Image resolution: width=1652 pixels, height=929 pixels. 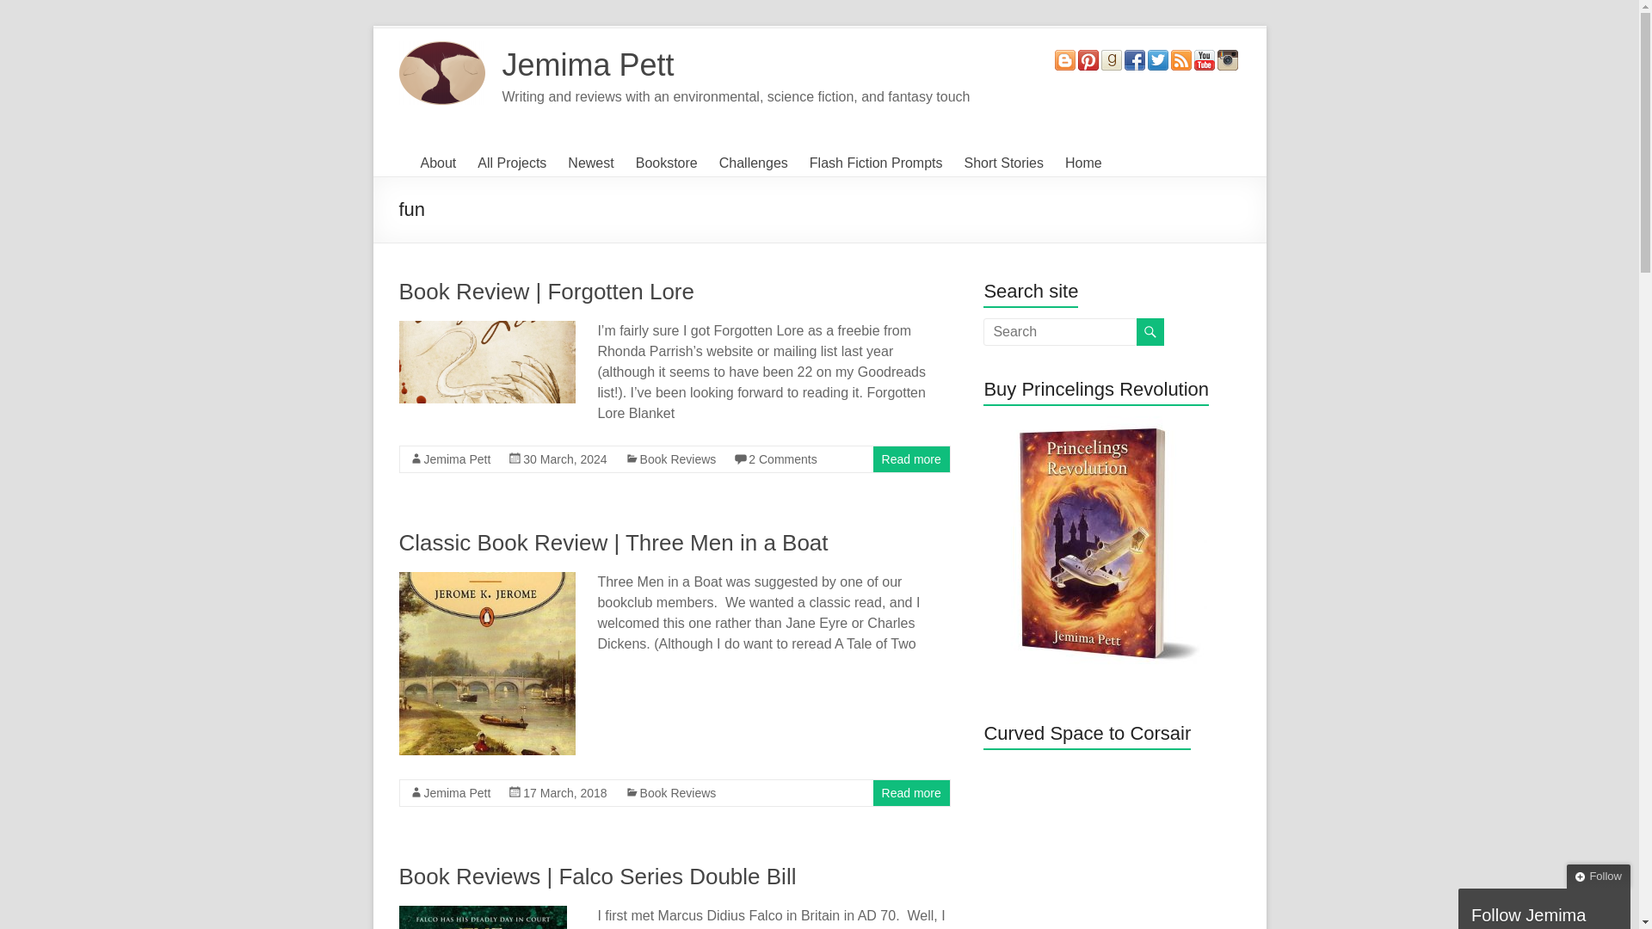 I want to click on Bookstore, so click(x=666, y=163).